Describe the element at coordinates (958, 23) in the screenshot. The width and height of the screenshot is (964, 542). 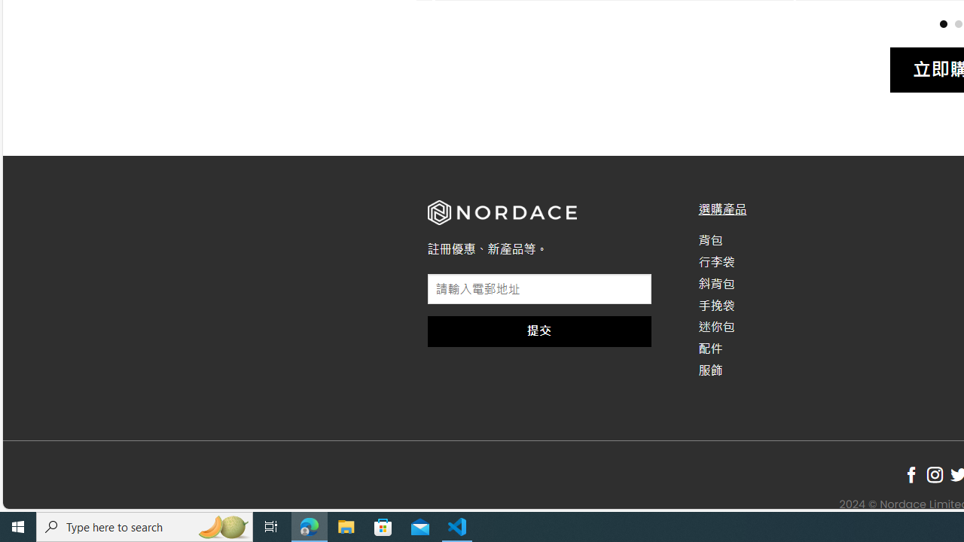
I see `Page dot 2` at that location.